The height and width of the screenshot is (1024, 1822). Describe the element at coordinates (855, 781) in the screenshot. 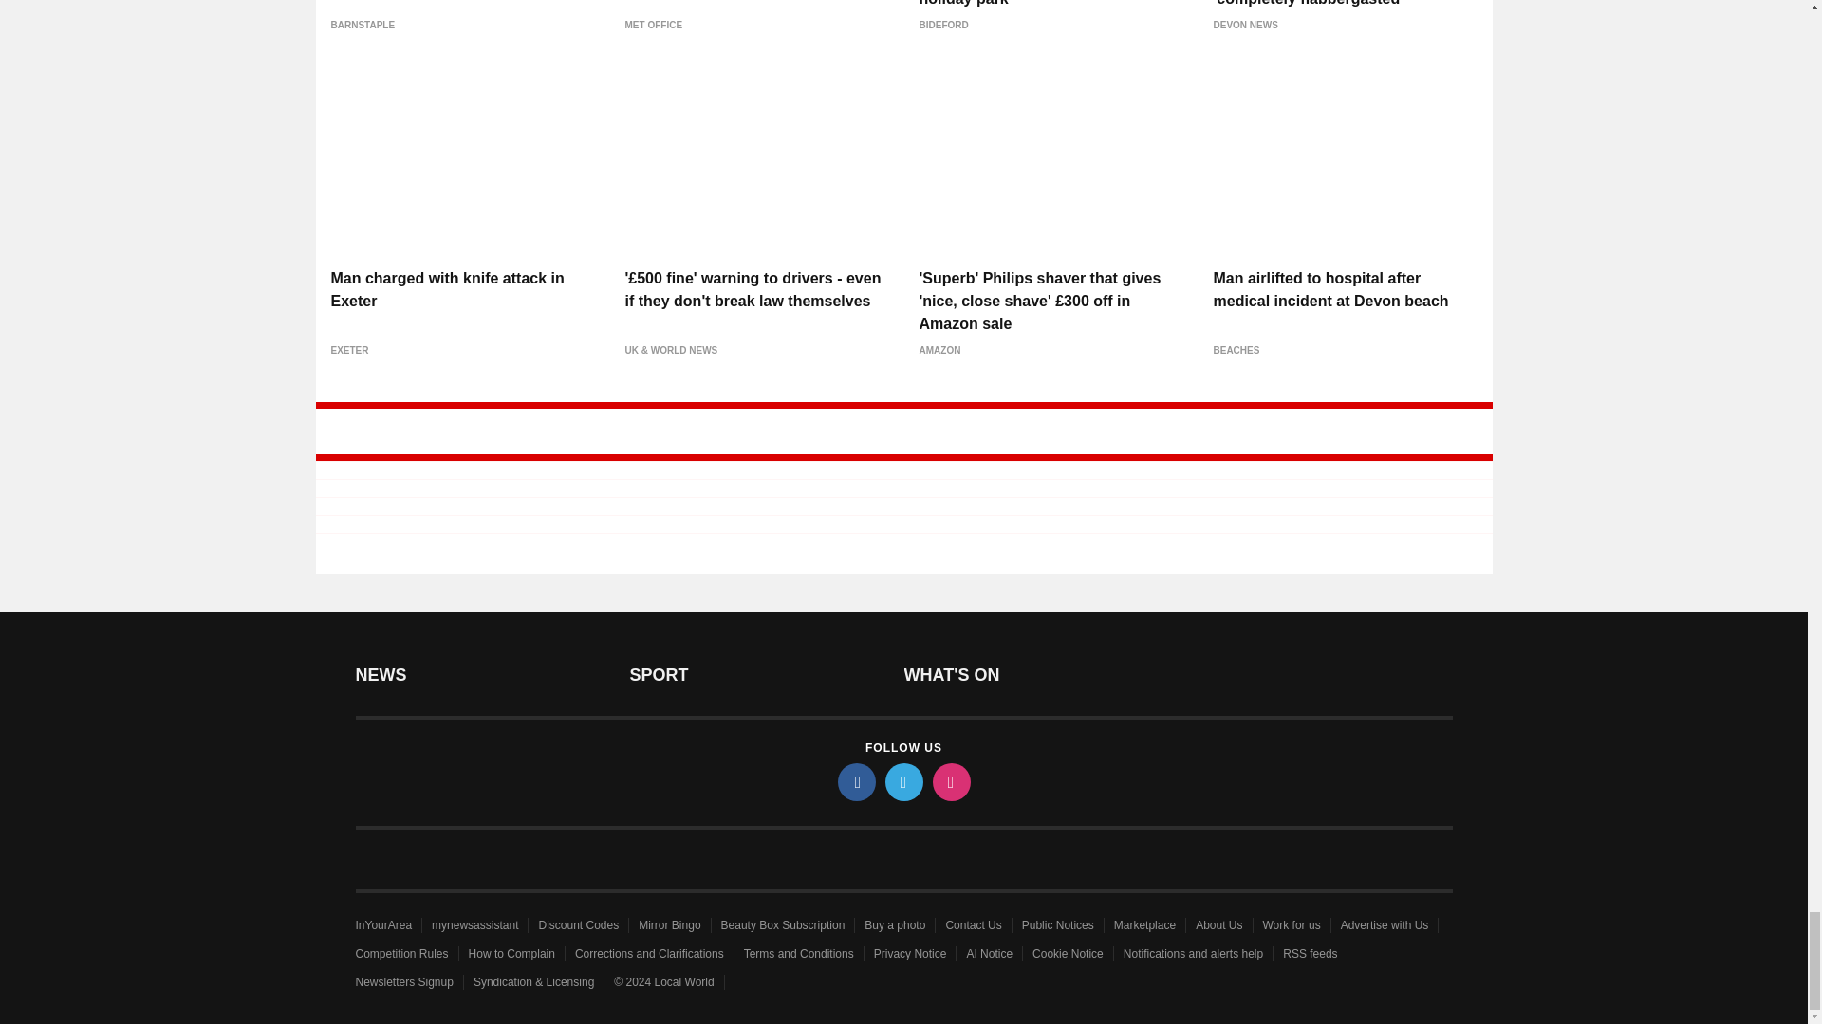

I see `facebook` at that location.